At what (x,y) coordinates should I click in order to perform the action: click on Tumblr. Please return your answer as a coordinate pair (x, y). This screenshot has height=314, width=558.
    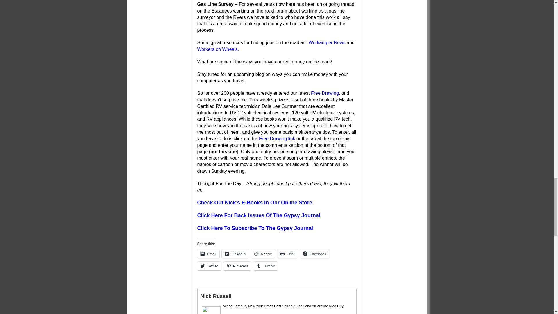
    Looking at the image, I should click on (266, 266).